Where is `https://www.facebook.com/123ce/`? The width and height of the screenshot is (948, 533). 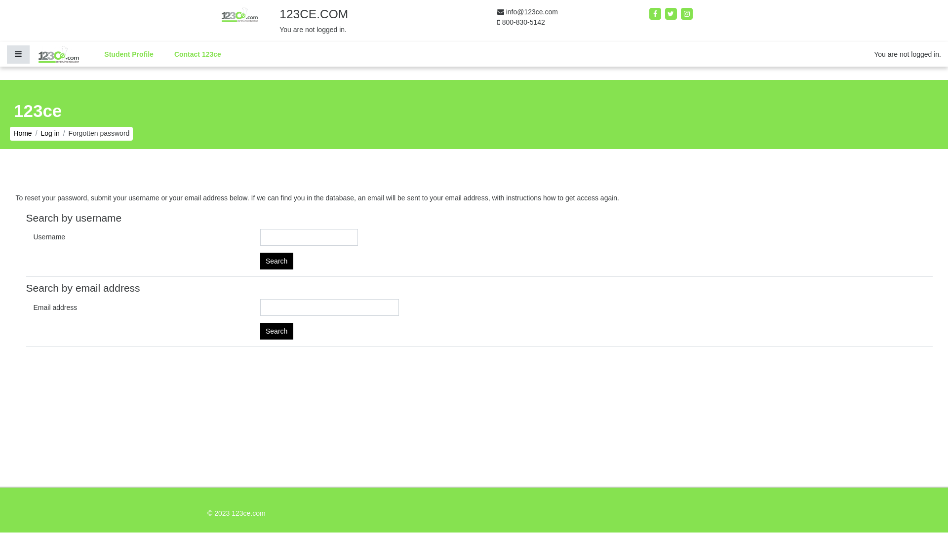 https://www.facebook.com/123ce/ is located at coordinates (656, 13).